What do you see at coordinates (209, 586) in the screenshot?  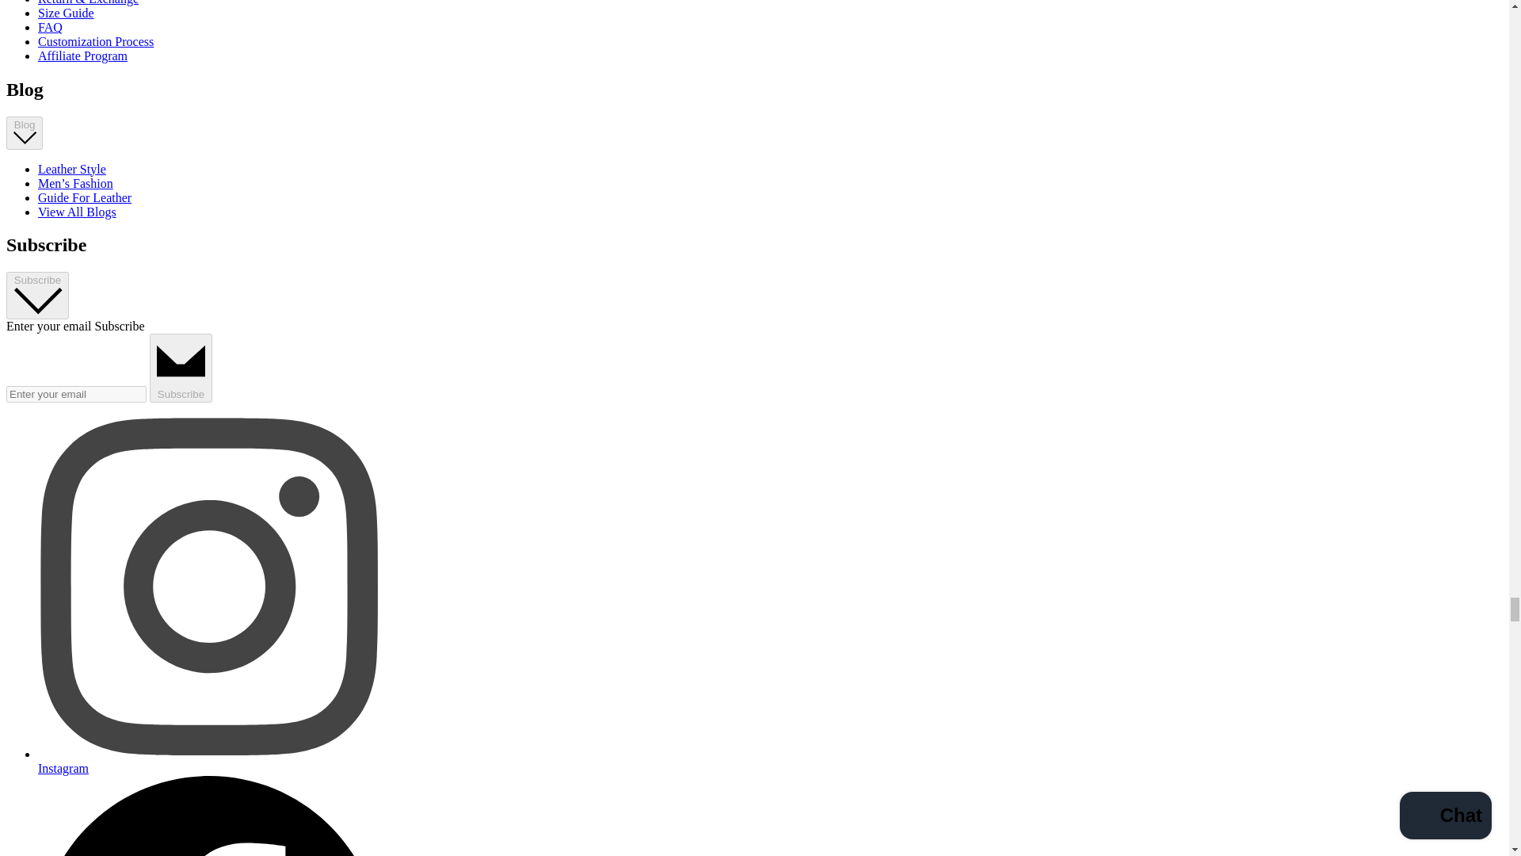 I see `instagram` at bounding box center [209, 586].